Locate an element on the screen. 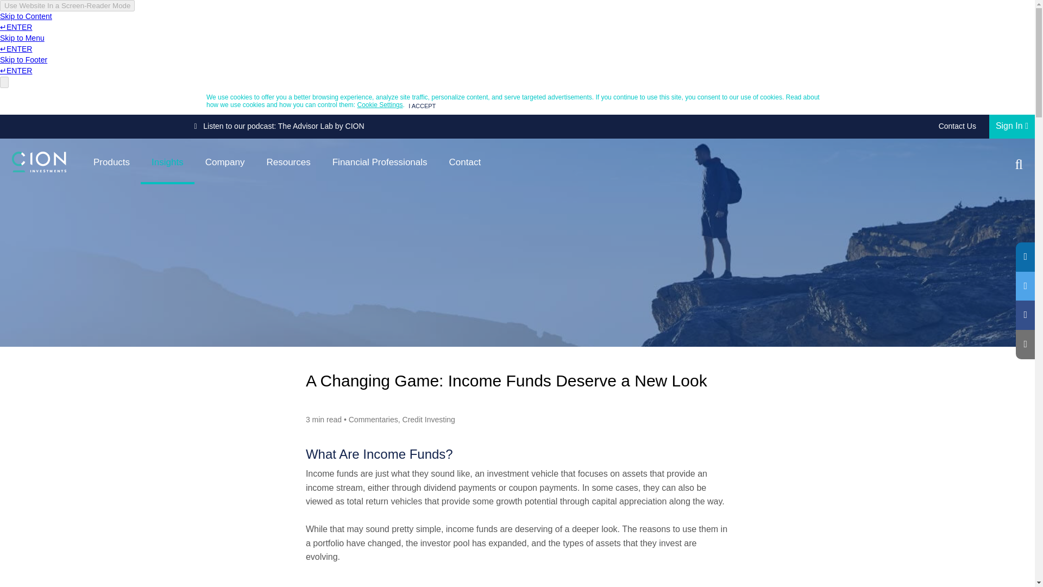  Cookie Settings is located at coordinates (380, 104).